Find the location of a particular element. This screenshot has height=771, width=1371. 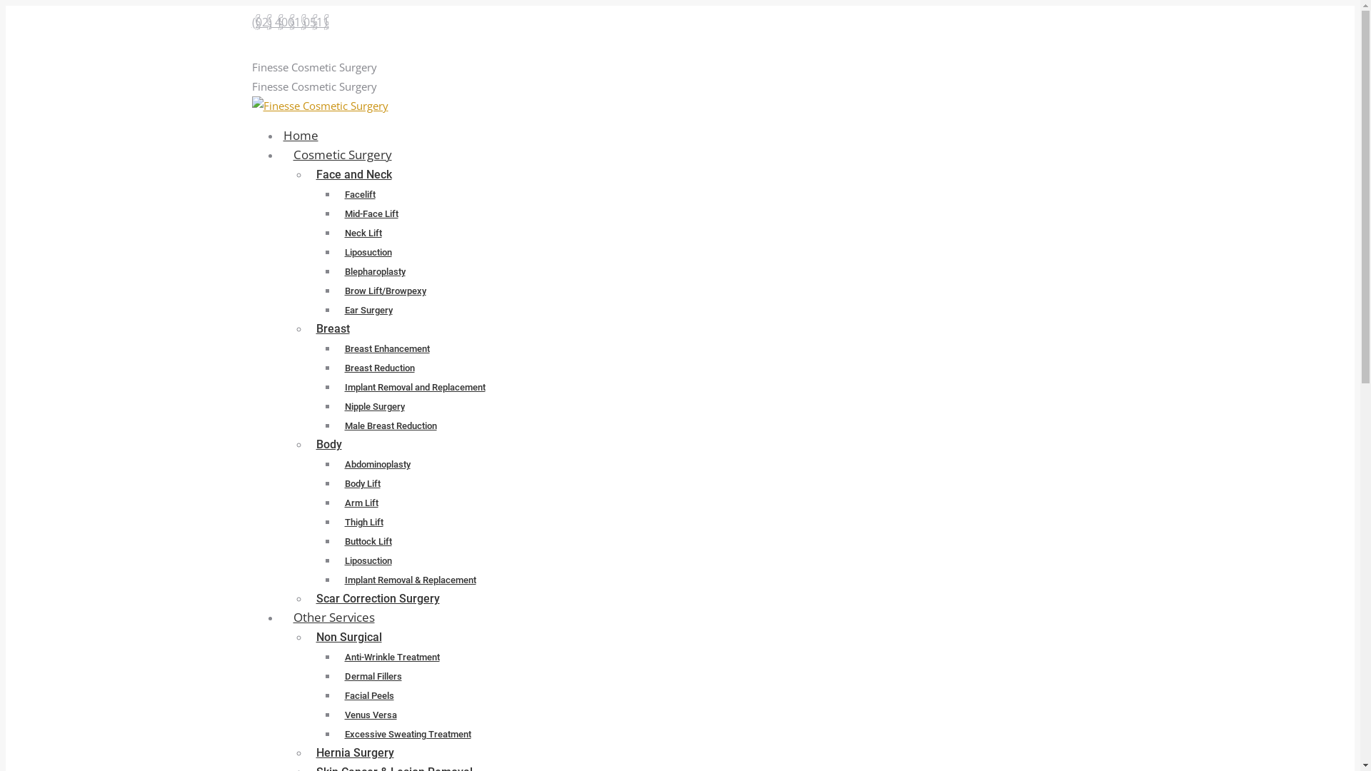

Hernia Surgery is located at coordinates (354, 752).